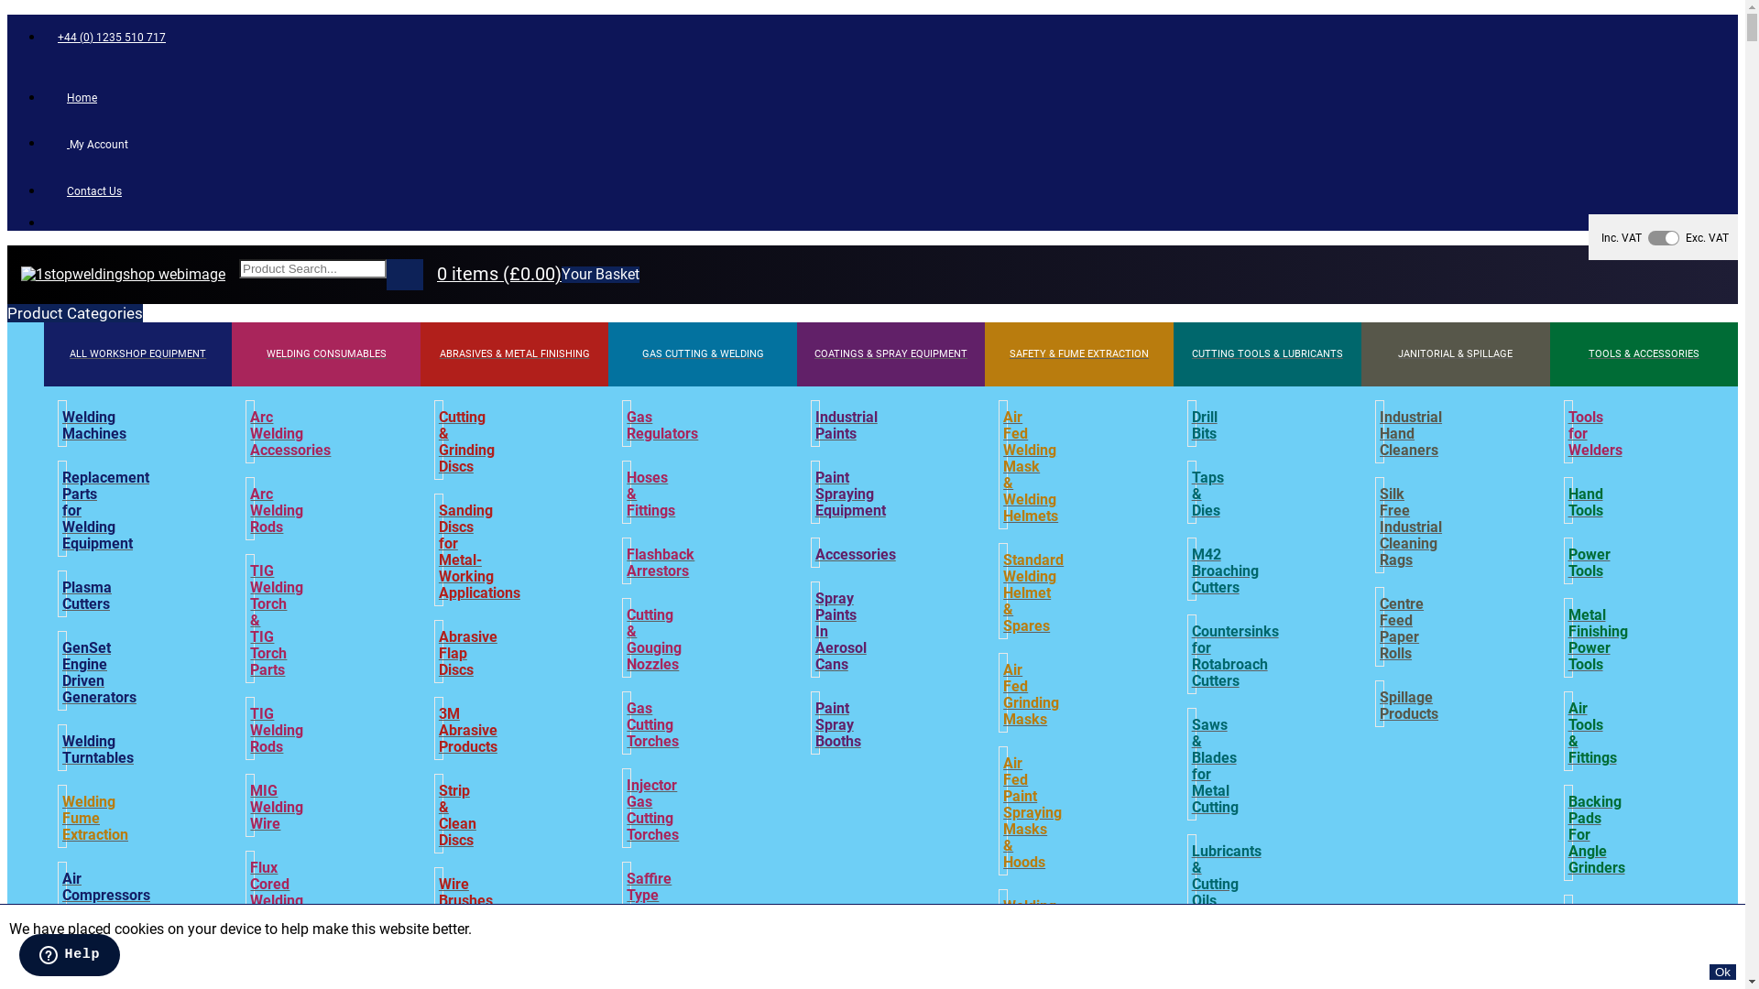 The image size is (1759, 989). I want to click on Flashback Arrestors, so click(661, 563).